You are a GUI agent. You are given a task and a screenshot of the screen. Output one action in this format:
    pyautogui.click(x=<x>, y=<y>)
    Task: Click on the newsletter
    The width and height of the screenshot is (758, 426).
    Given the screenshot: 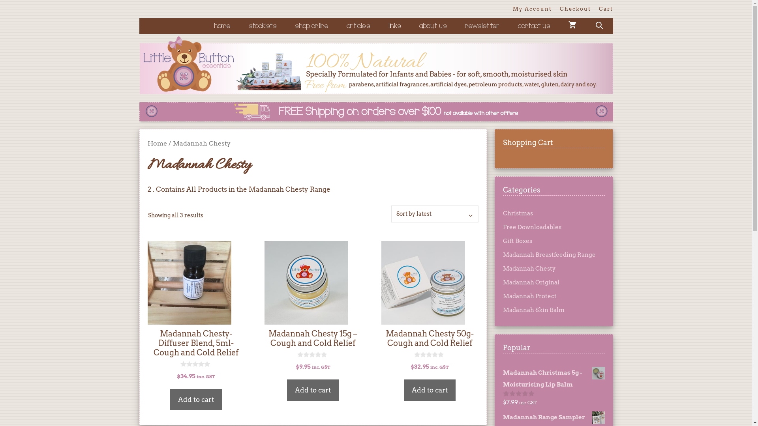 What is the action you would take?
    pyautogui.click(x=482, y=26)
    